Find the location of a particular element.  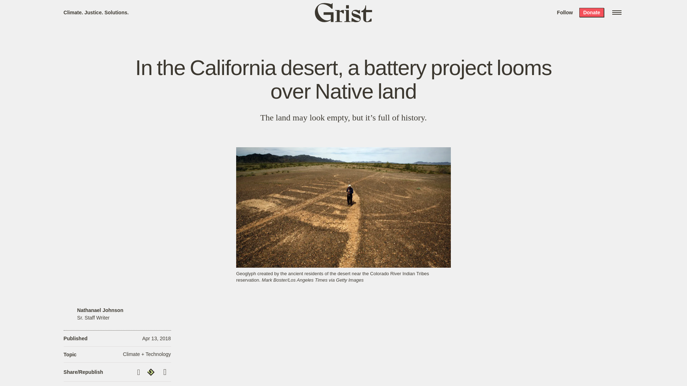

Grist home is located at coordinates (343, 12).